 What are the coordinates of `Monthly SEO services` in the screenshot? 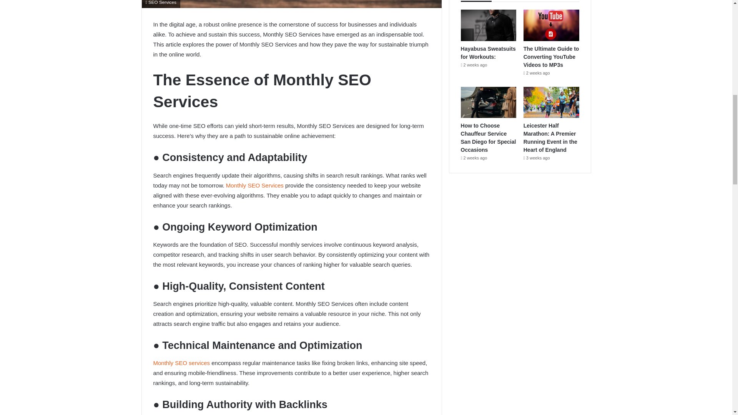 It's located at (181, 363).